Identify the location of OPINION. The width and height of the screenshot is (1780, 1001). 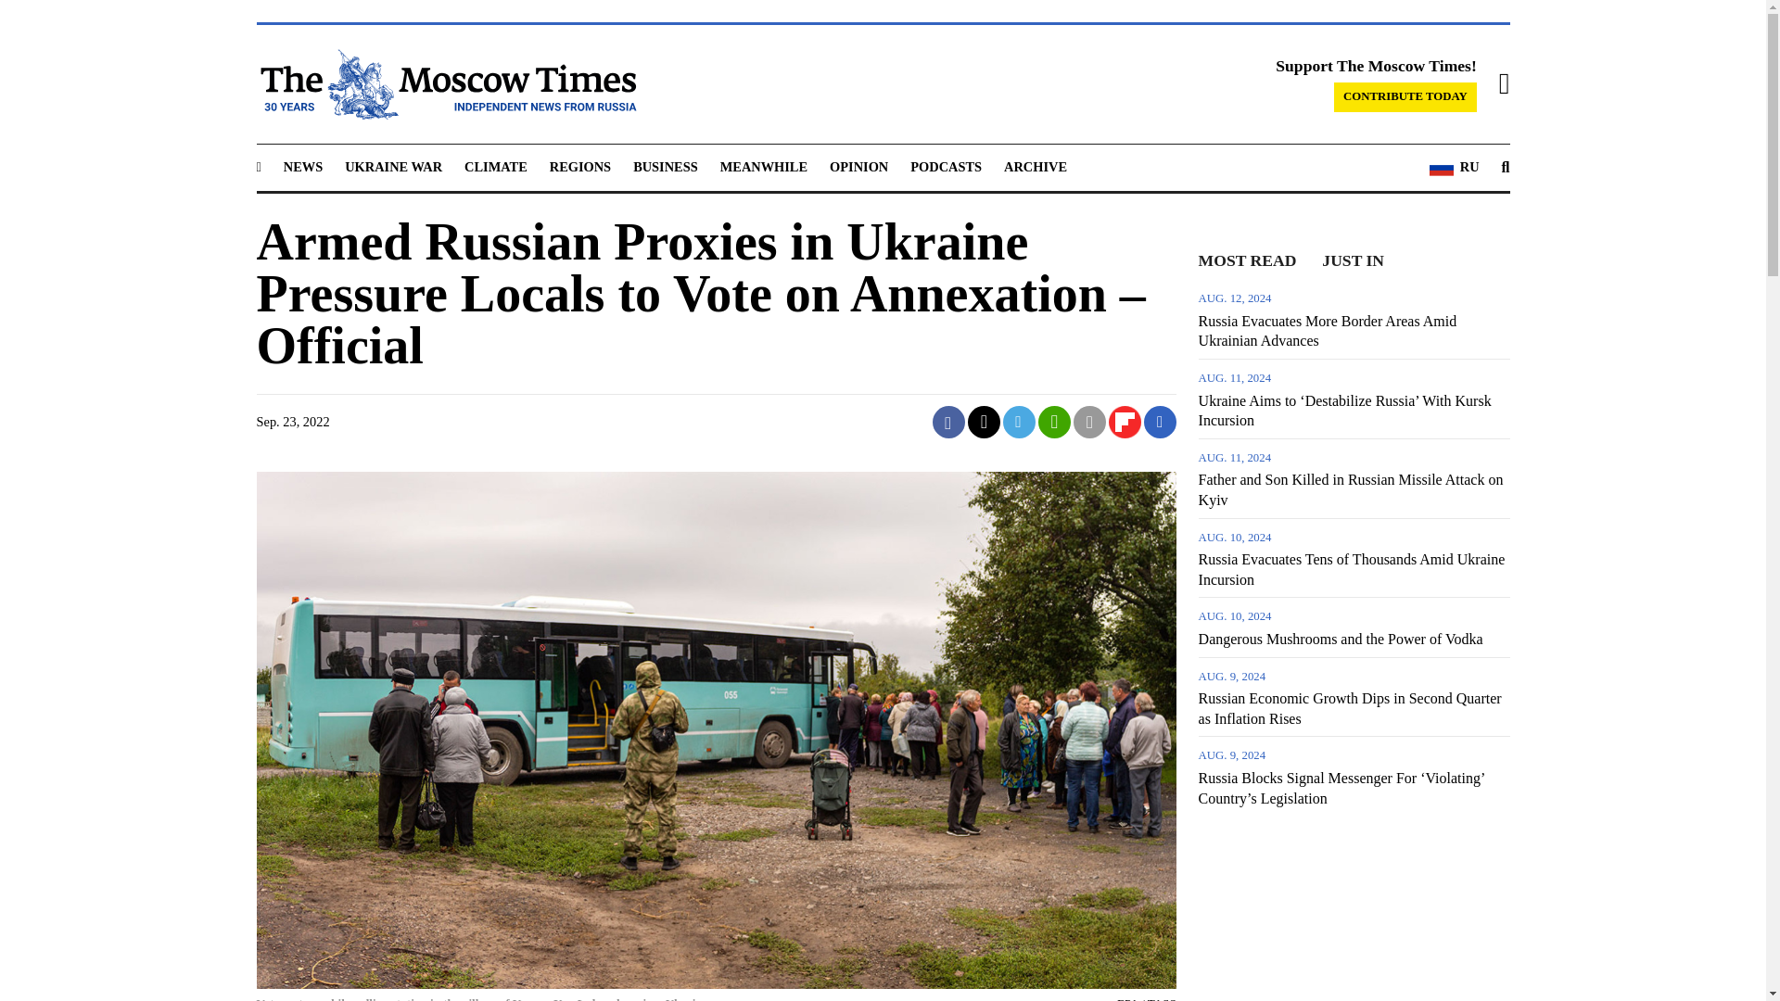
(858, 166).